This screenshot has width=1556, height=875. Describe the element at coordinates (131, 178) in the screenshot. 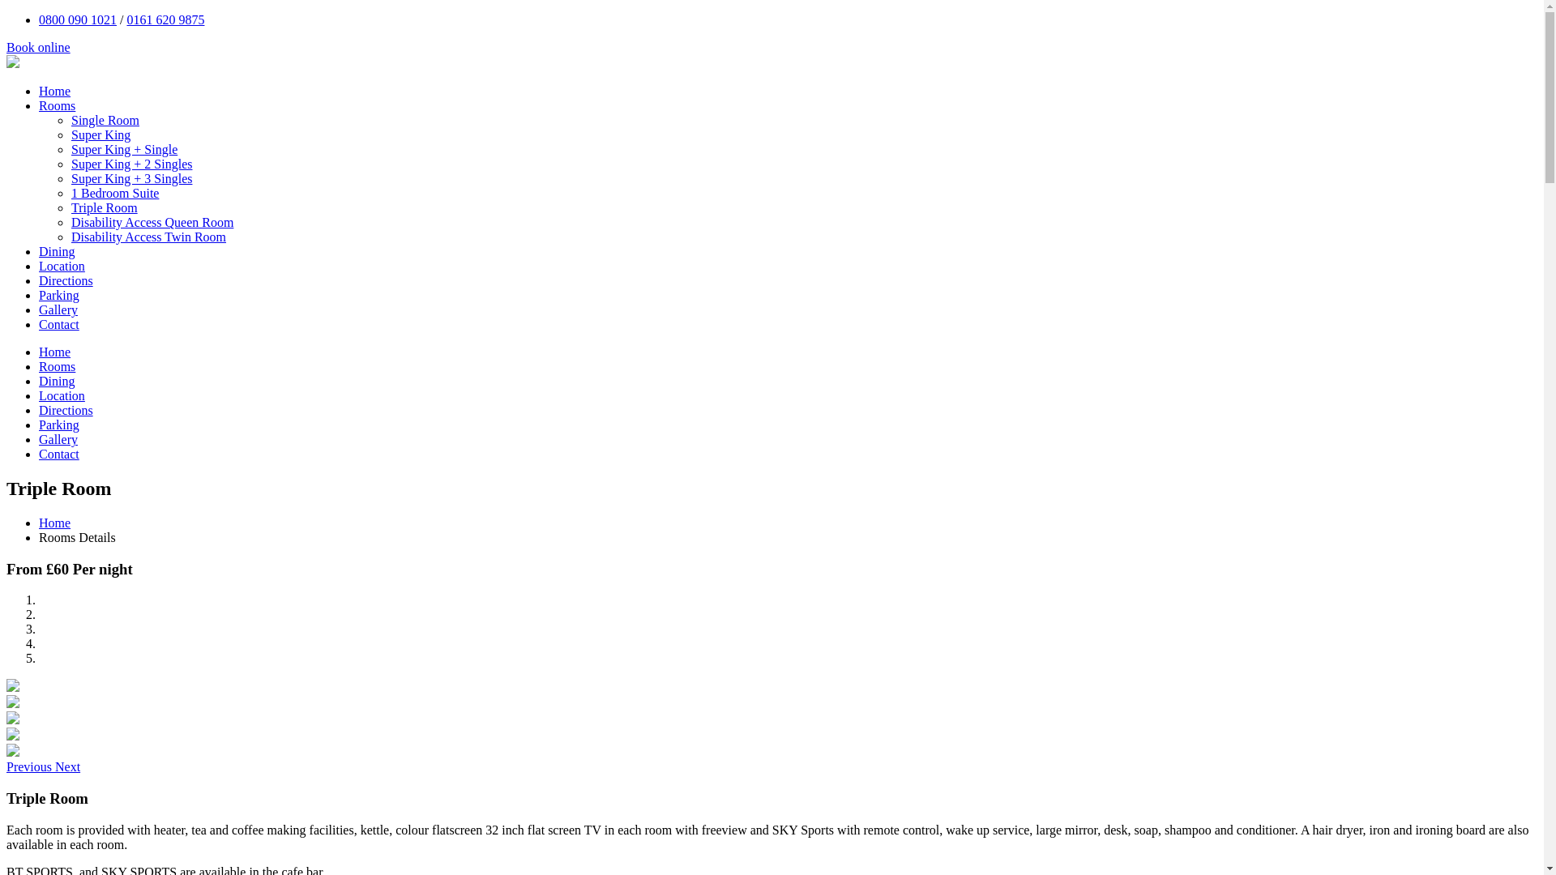

I see `Super King + 3 Singles` at that location.